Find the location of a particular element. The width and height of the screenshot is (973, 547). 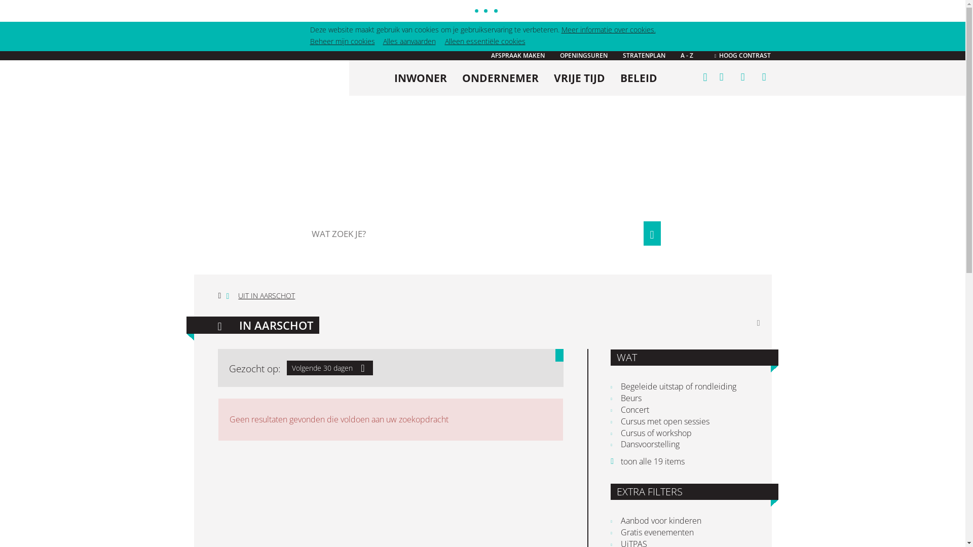

Volg ons op E-mail is located at coordinates (764, 76).